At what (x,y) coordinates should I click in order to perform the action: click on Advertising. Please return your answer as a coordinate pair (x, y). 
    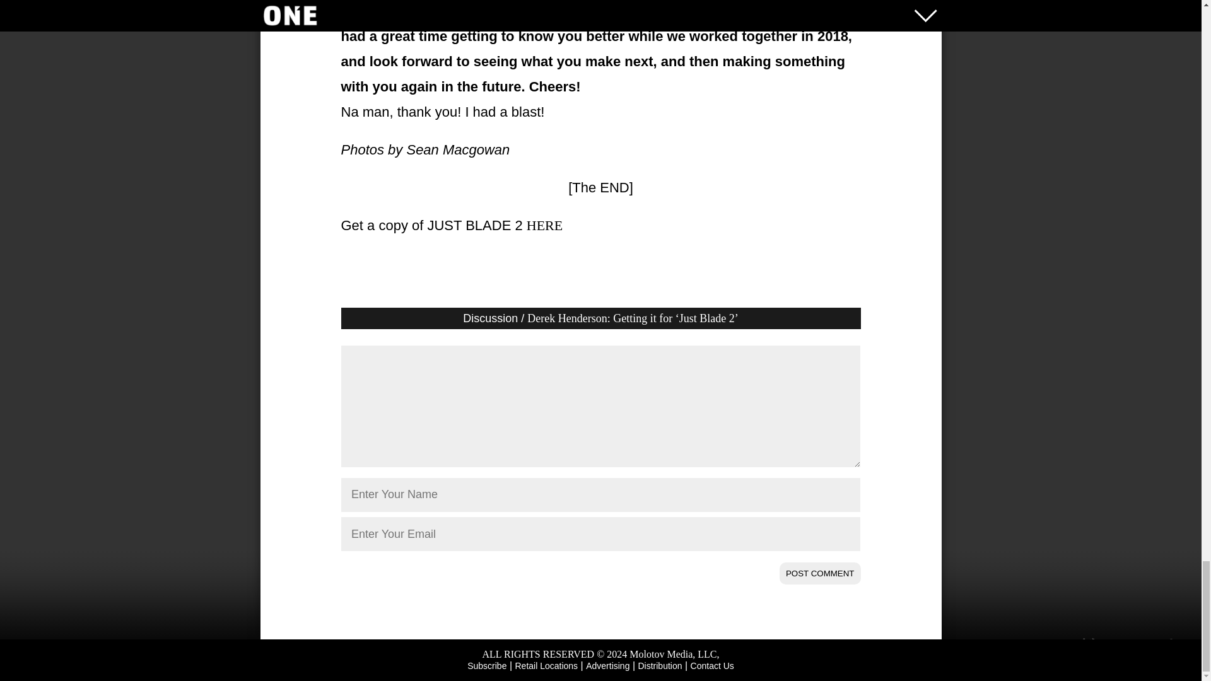
    Looking at the image, I should click on (608, 665).